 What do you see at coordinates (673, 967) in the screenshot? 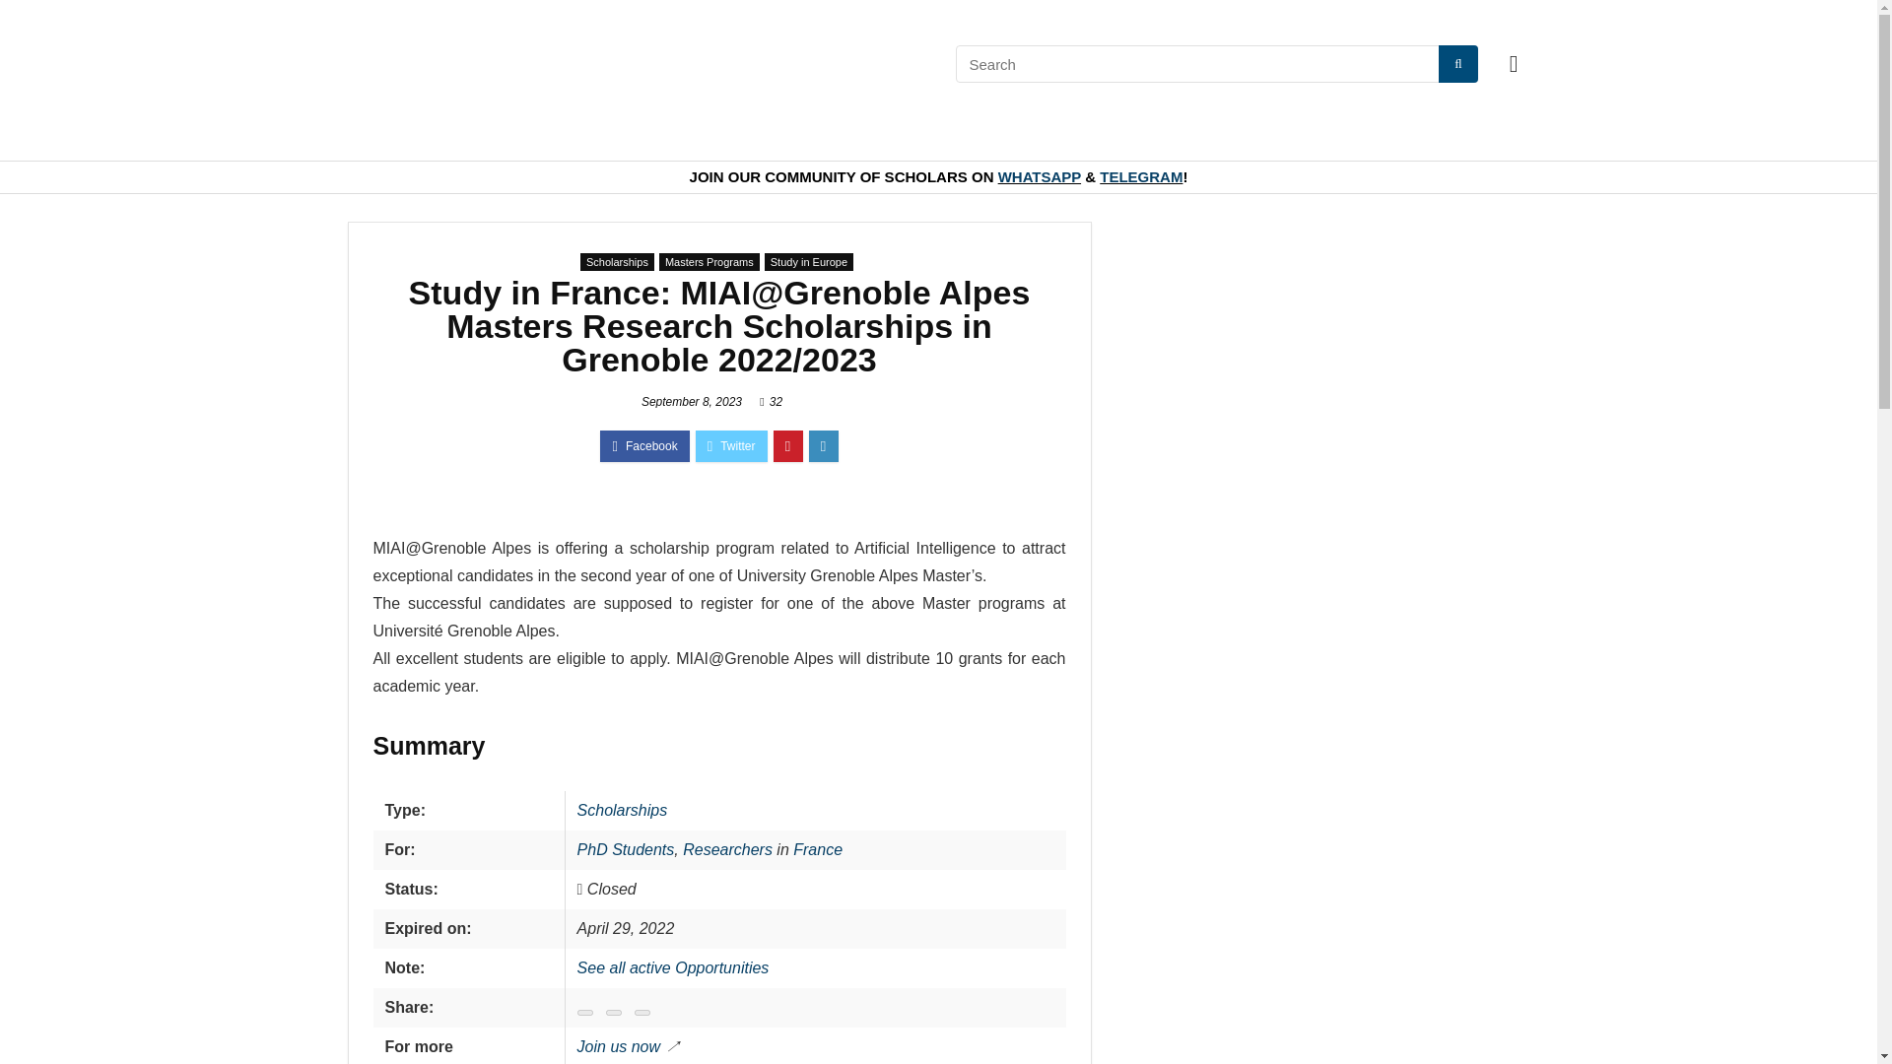
I see `See all active Opportunities` at bounding box center [673, 967].